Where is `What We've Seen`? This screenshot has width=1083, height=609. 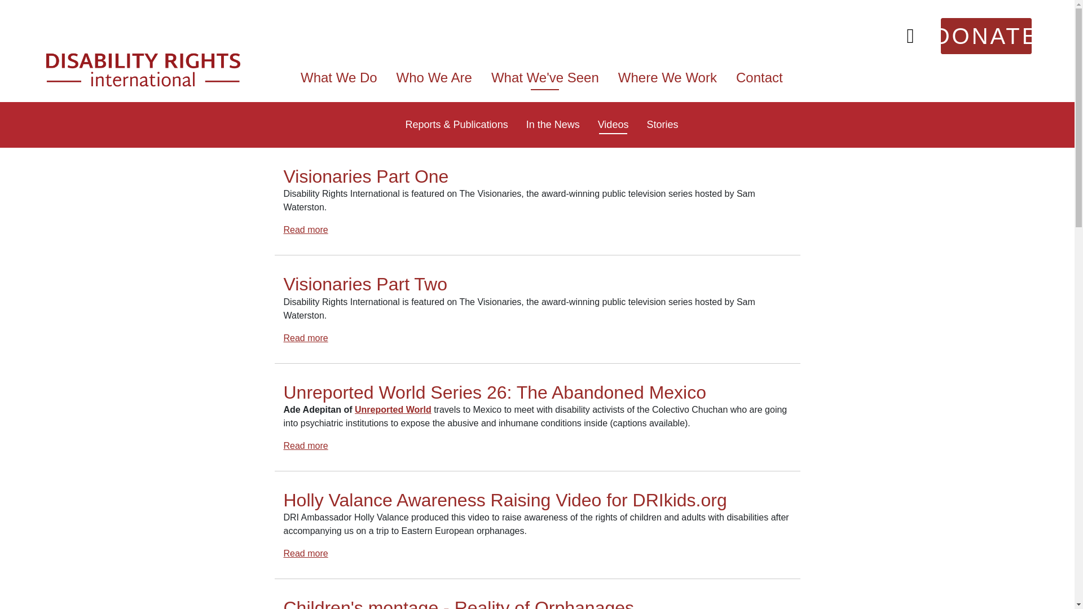
What We've Seen is located at coordinates (545, 81).